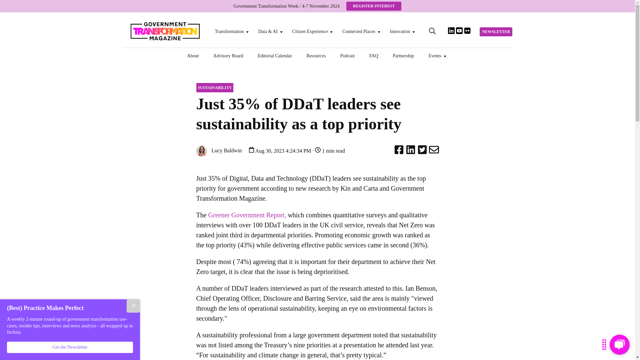  I want to click on calendar icon, so click(251, 149).